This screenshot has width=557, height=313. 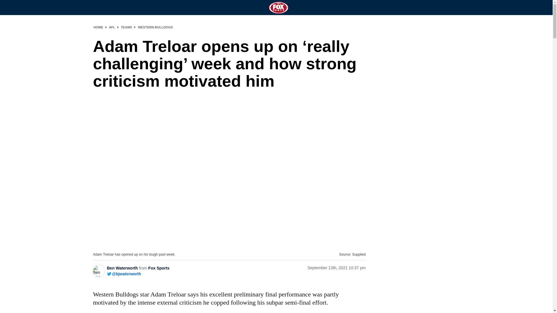 I want to click on AFL, so click(x=112, y=27).